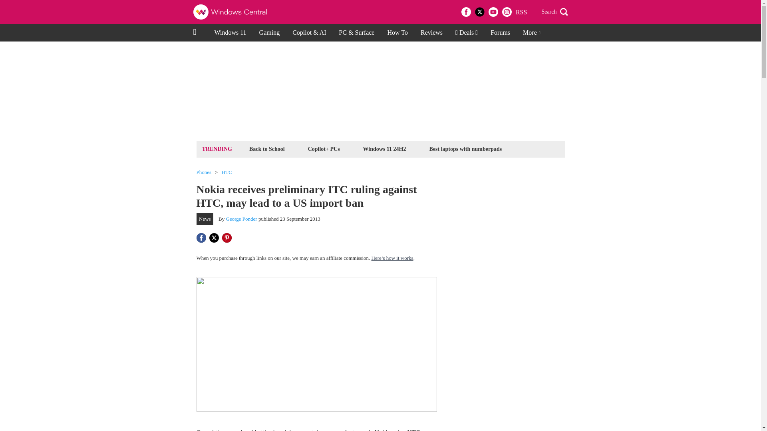 This screenshot has height=431, width=767. I want to click on Back to School, so click(267, 148).